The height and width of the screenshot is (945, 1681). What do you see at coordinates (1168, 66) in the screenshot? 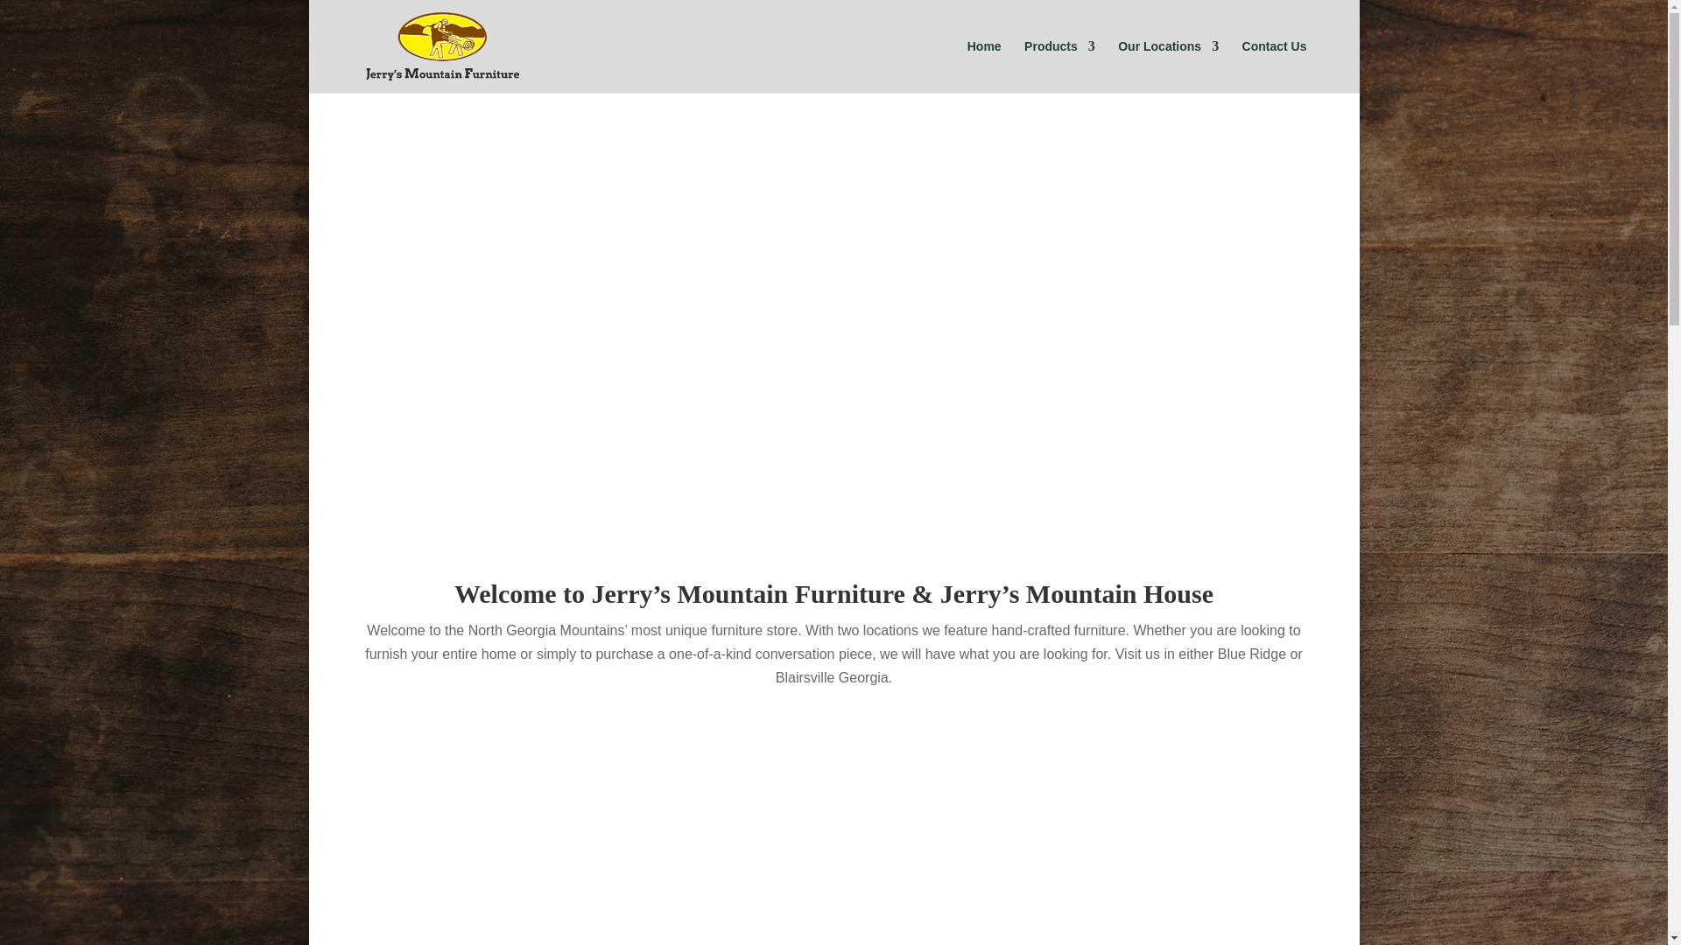
I see `Our Locations` at bounding box center [1168, 66].